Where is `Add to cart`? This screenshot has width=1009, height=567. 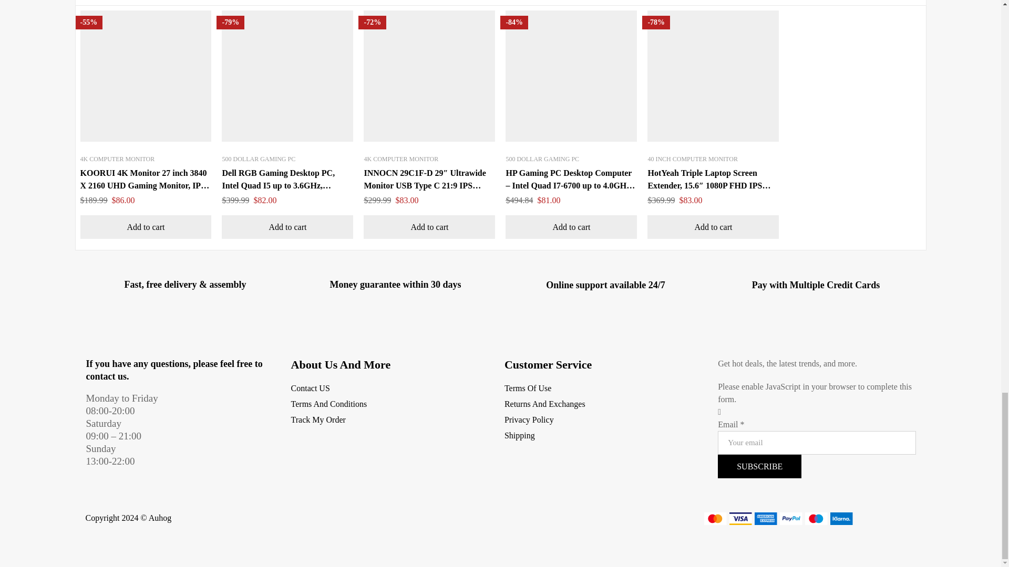 Add to cart is located at coordinates (287, 227).